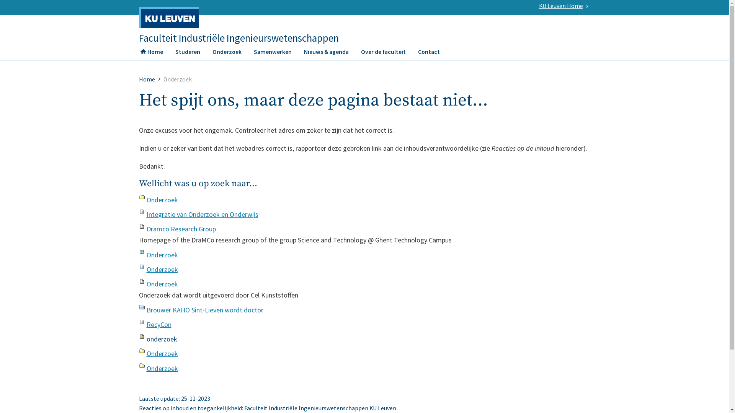 The image size is (735, 413). Describe the element at coordinates (181, 229) in the screenshot. I see `Dramco Research Group` at that location.